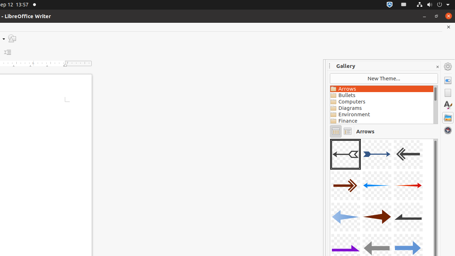 The height and width of the screenshot is (256, 455). I want to click on A08-Arrow-DarkRed-Right, so click(377, 217).